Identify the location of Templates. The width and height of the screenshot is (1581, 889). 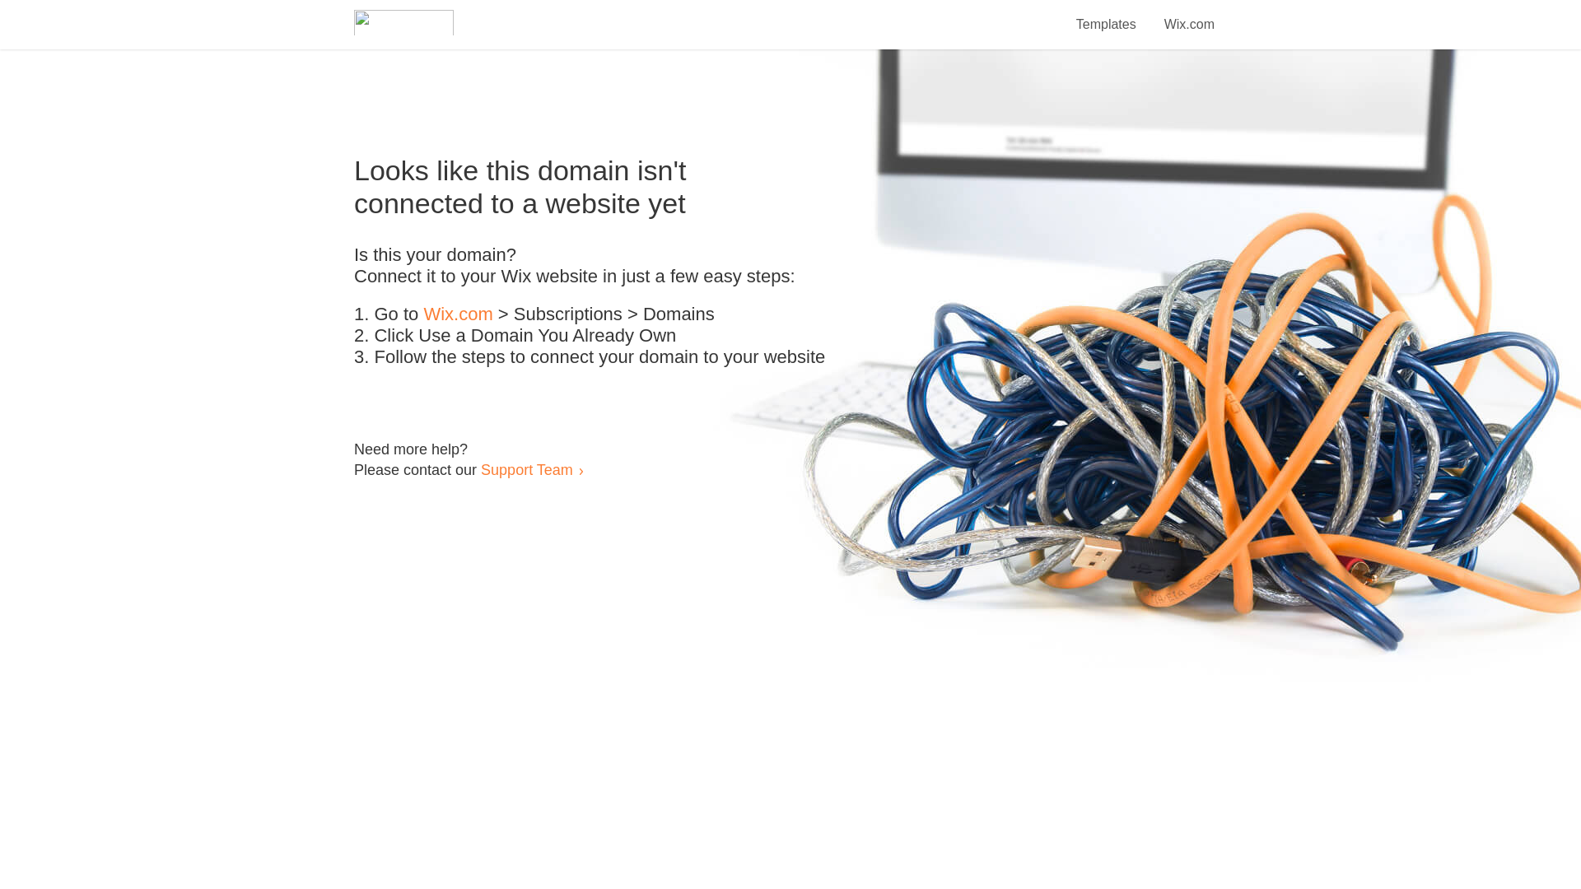
(1107, 15).